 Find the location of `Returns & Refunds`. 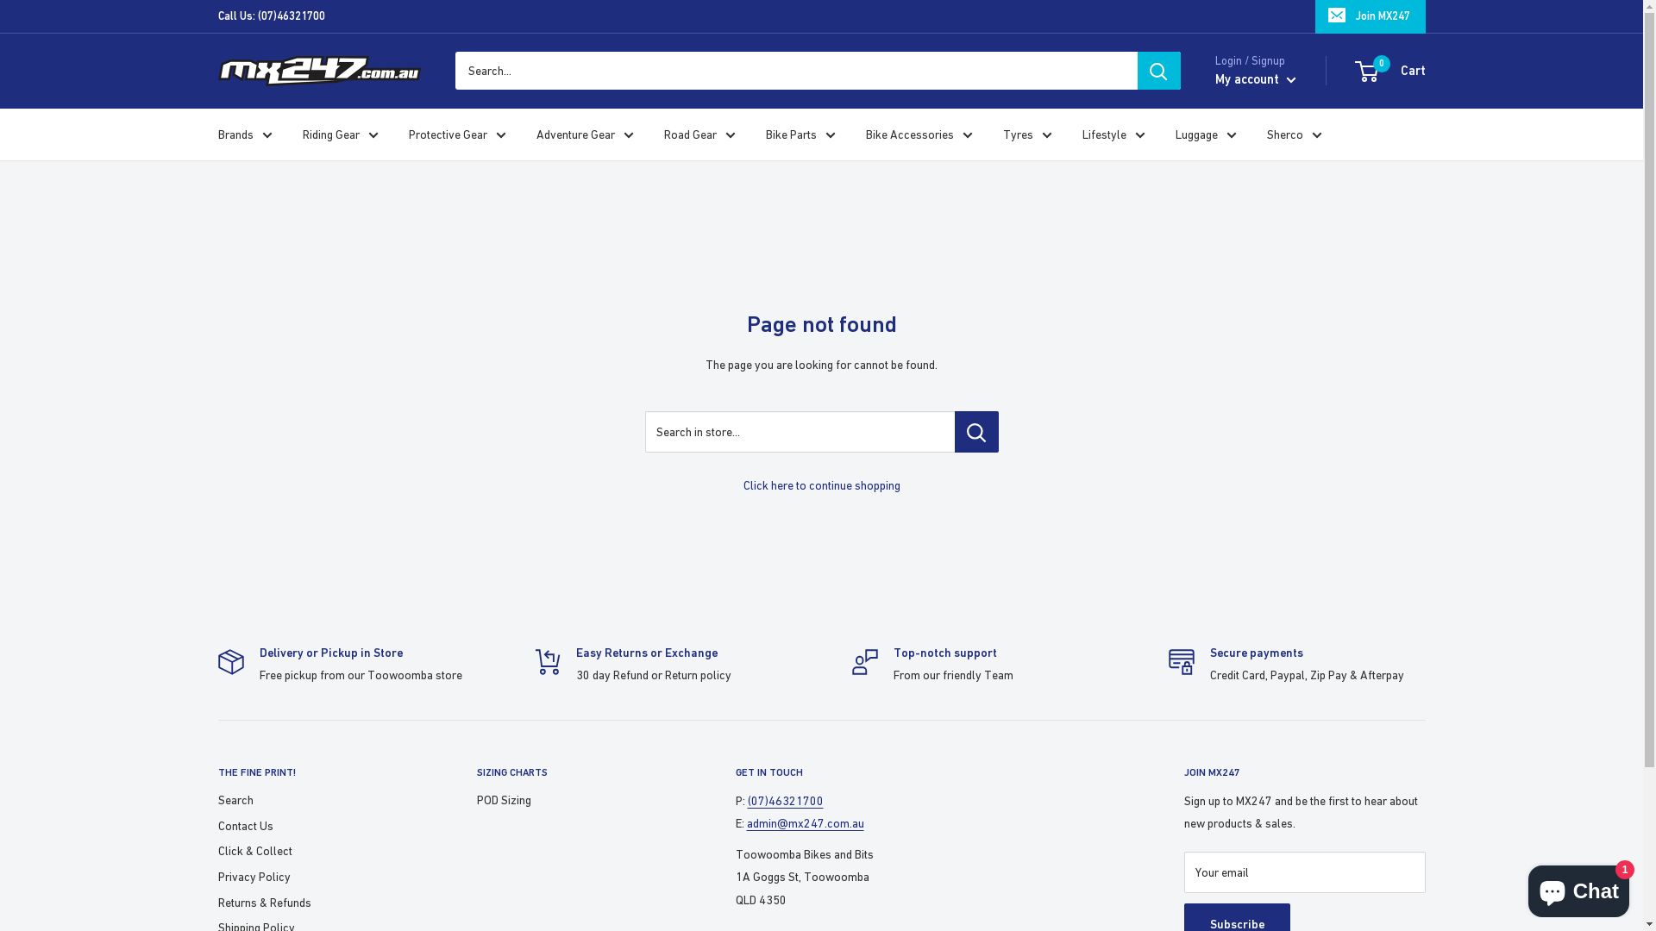

Returns & Refunds is located at coordinates (317, 903).